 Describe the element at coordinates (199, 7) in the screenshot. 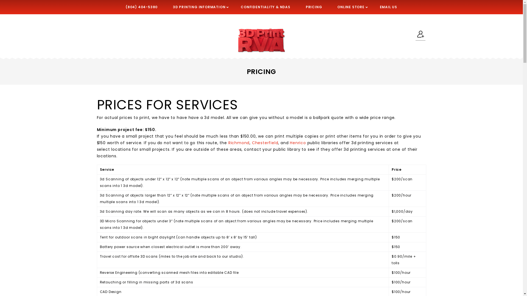

I see `3D PRINTING INFORMATION` at that location.